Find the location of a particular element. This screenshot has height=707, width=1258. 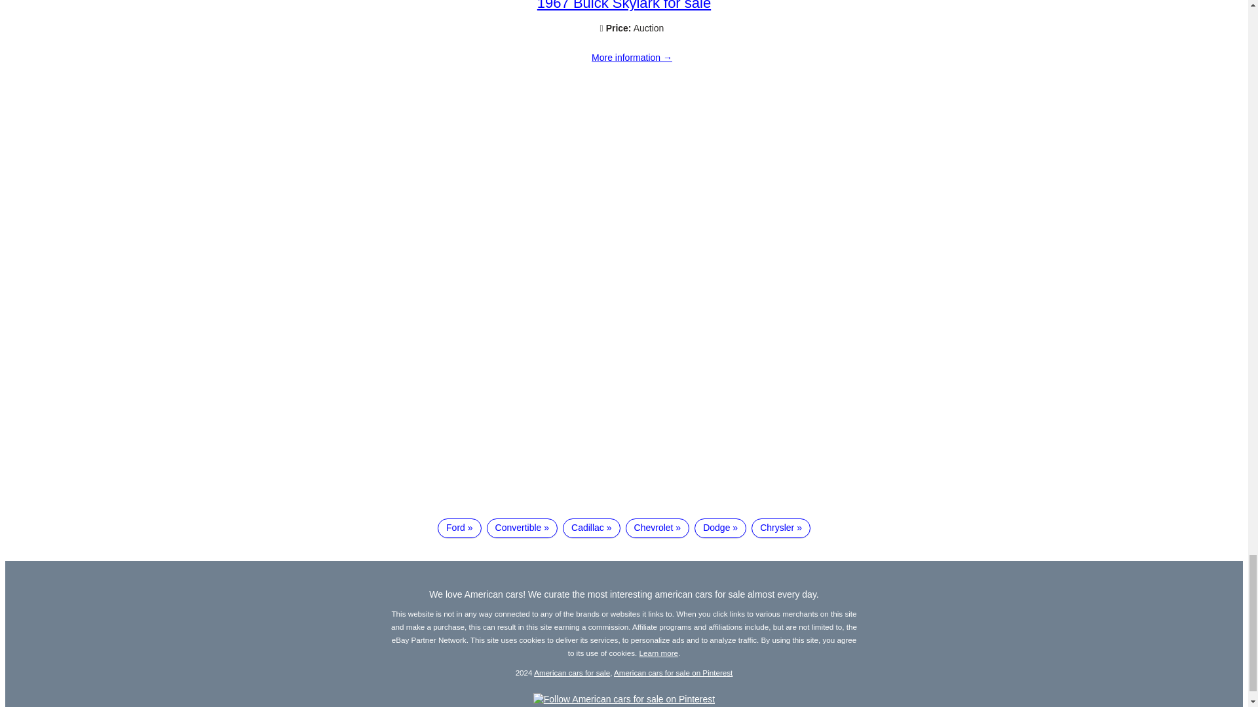

Dodge is located at coordinates (719, 528).